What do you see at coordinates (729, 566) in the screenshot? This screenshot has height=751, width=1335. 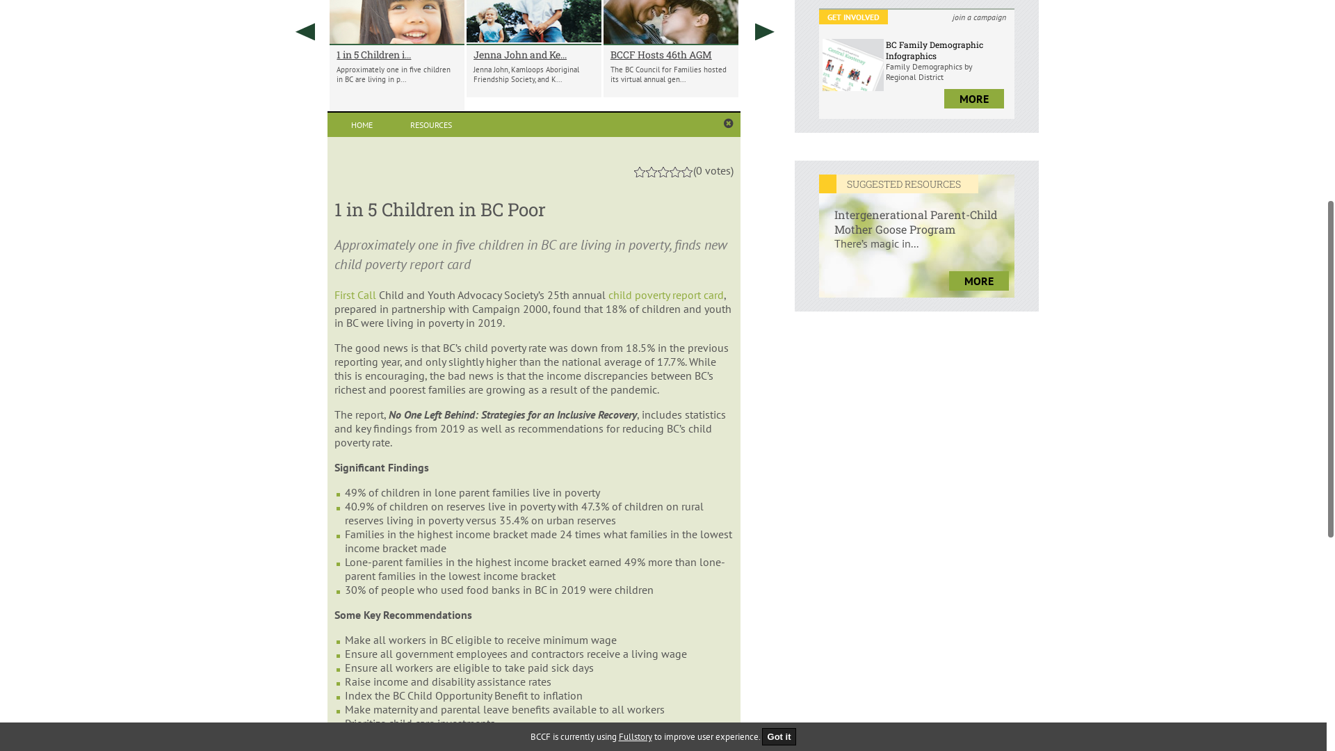 I see `Close` at bounding box center [729, 566].